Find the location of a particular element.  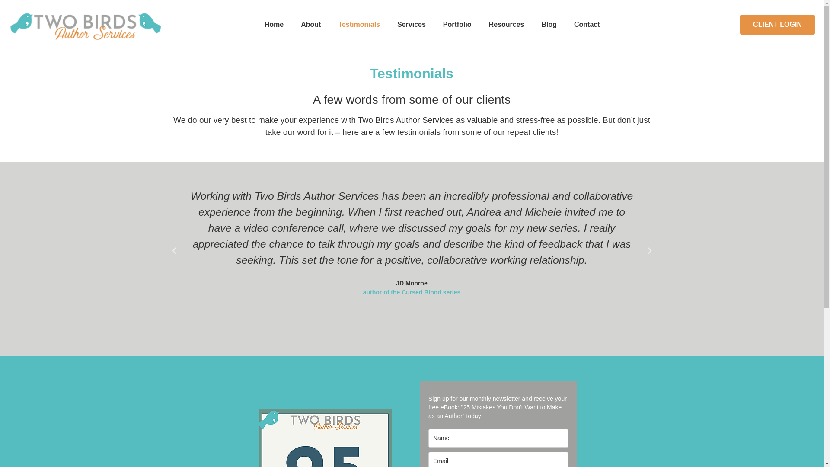

About is located at coordinates (310, 24).